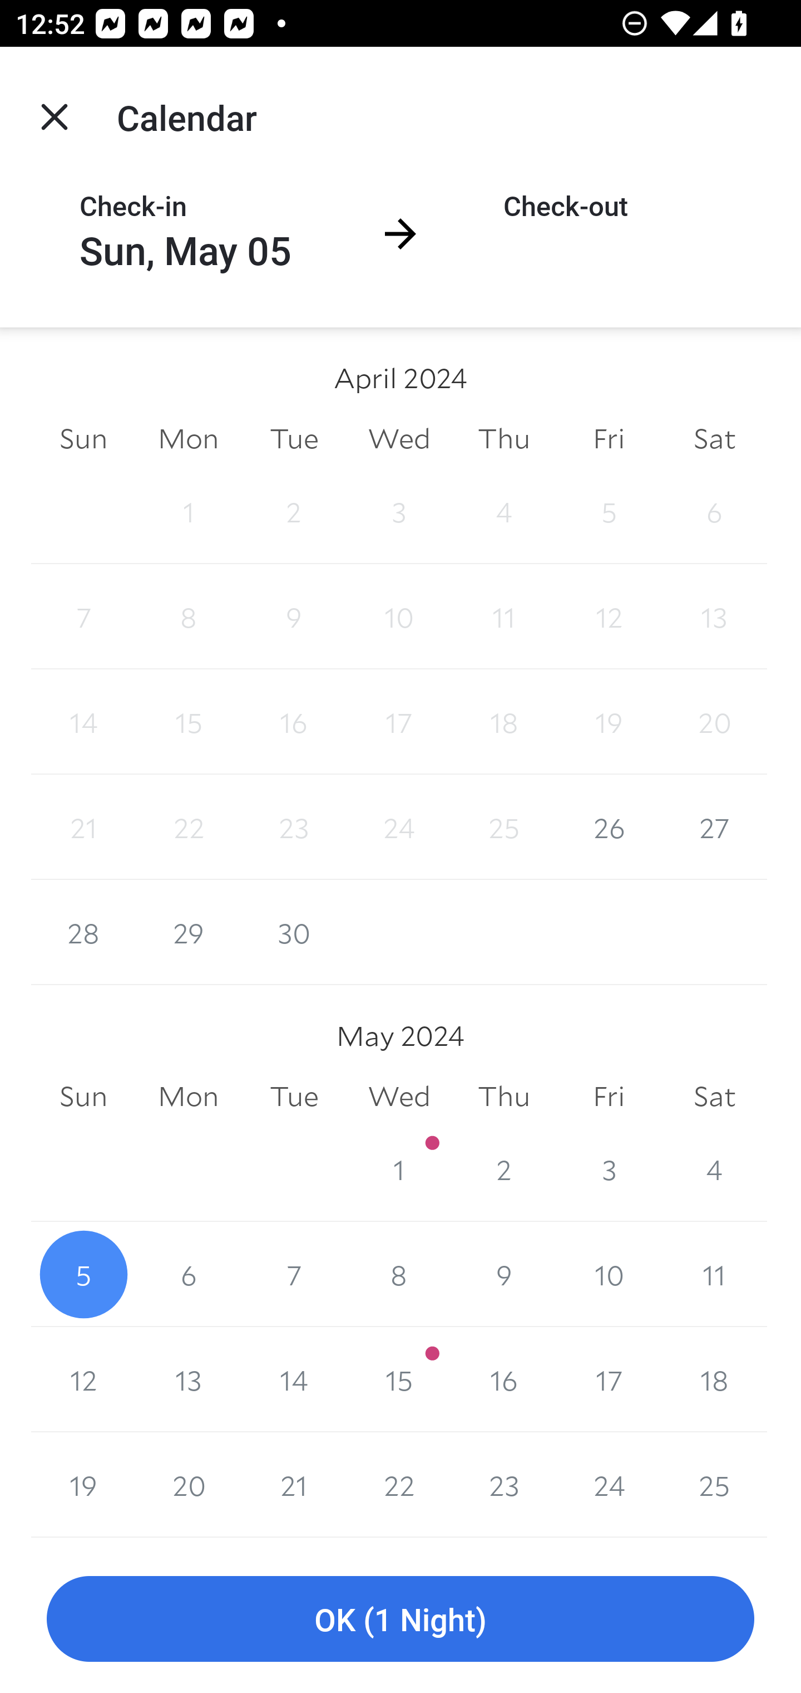  I want to click on Sun, so click(83, 438).